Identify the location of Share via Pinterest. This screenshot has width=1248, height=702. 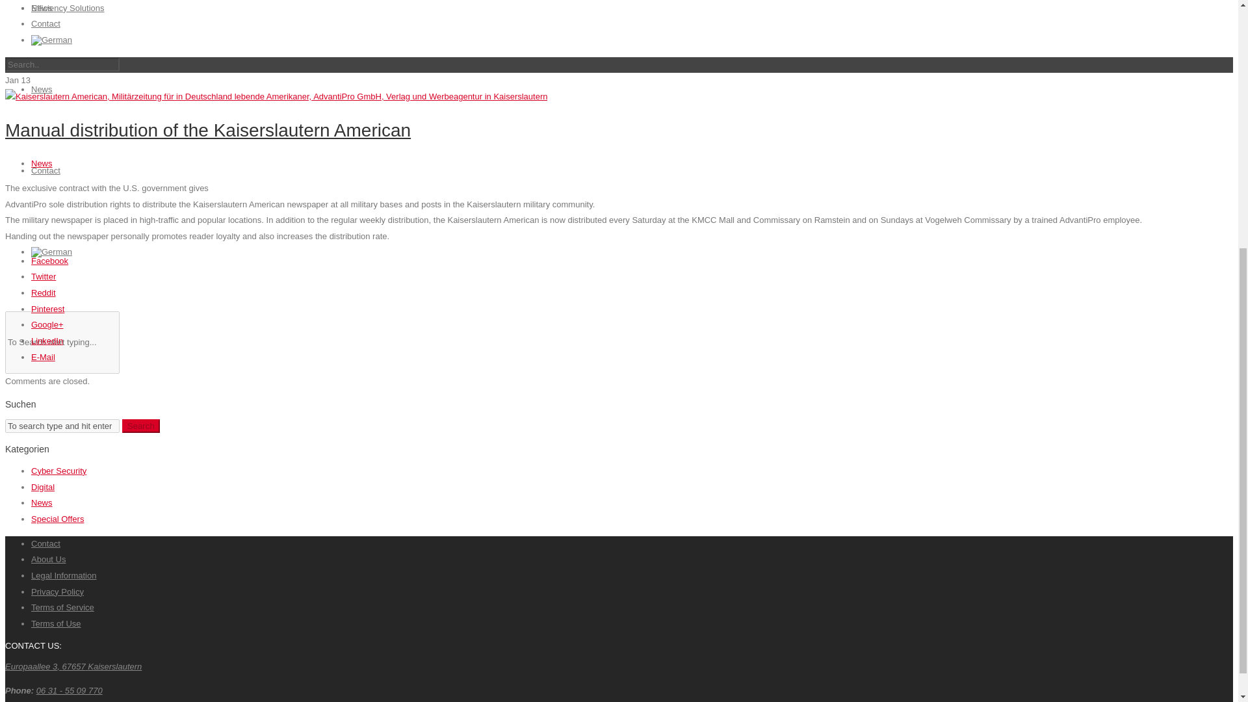
(48, 308).